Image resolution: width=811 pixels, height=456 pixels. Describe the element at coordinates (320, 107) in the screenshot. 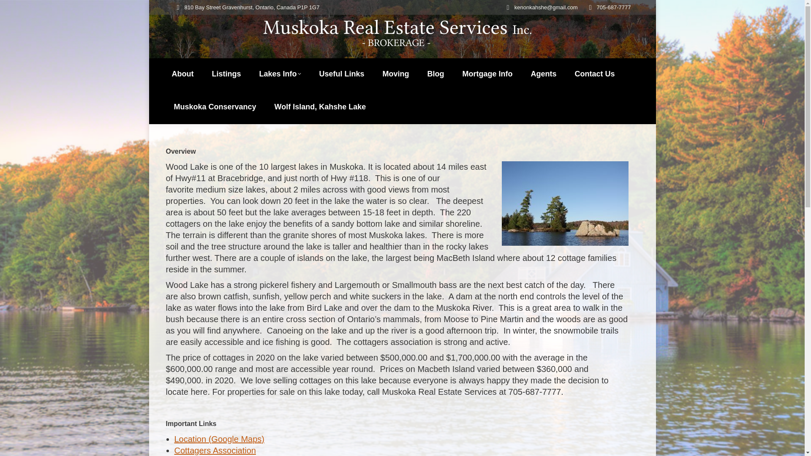

I see `Wolf Island, Kahshe Lake` at that location.